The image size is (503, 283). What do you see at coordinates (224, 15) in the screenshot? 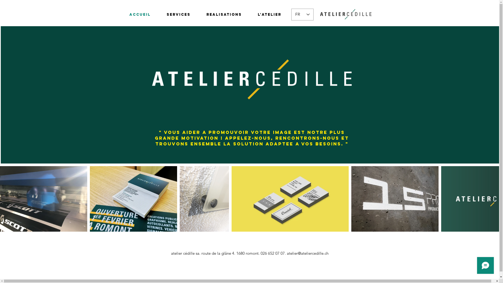
I see `REALISATIONS` at bounding box center [224, 15].